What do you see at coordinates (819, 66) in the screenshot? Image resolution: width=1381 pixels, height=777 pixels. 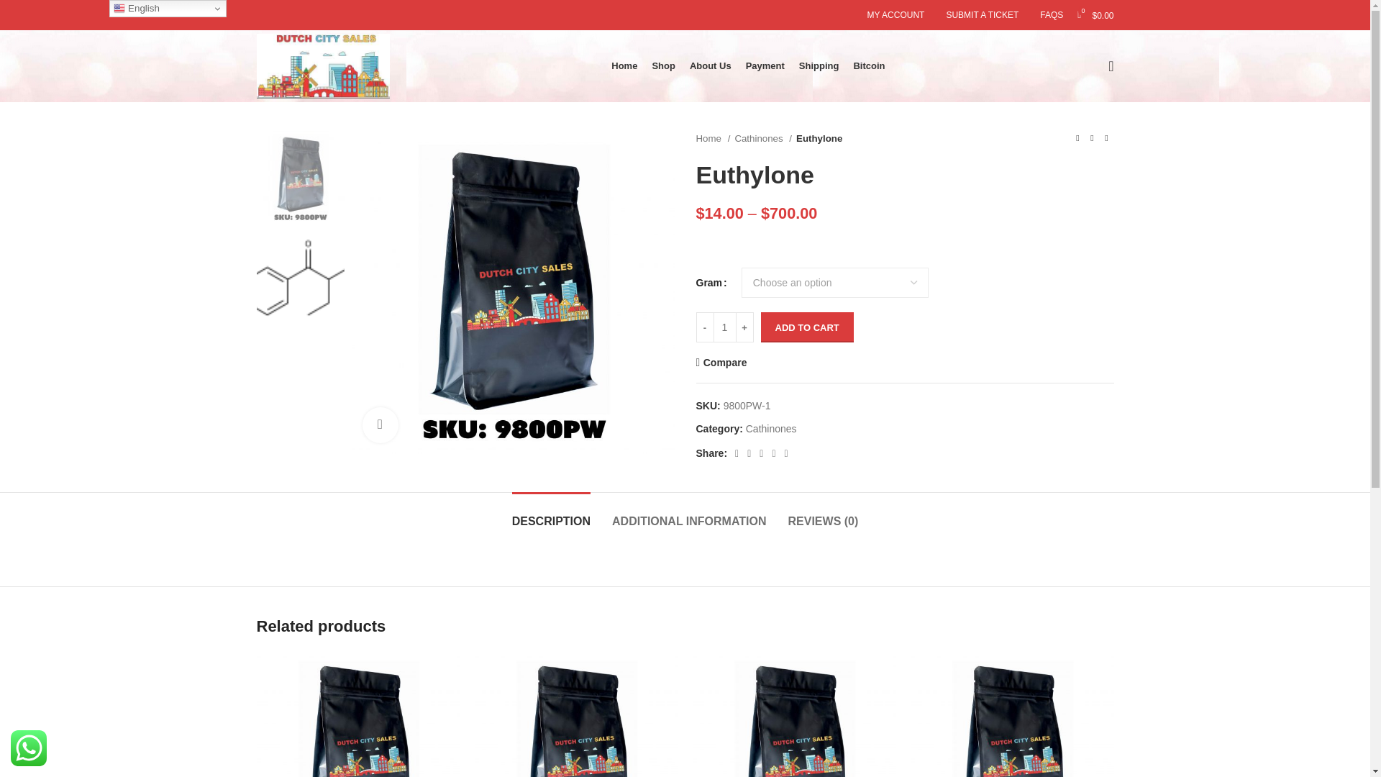 I see `Shipping` at bounding box center [819, 66].